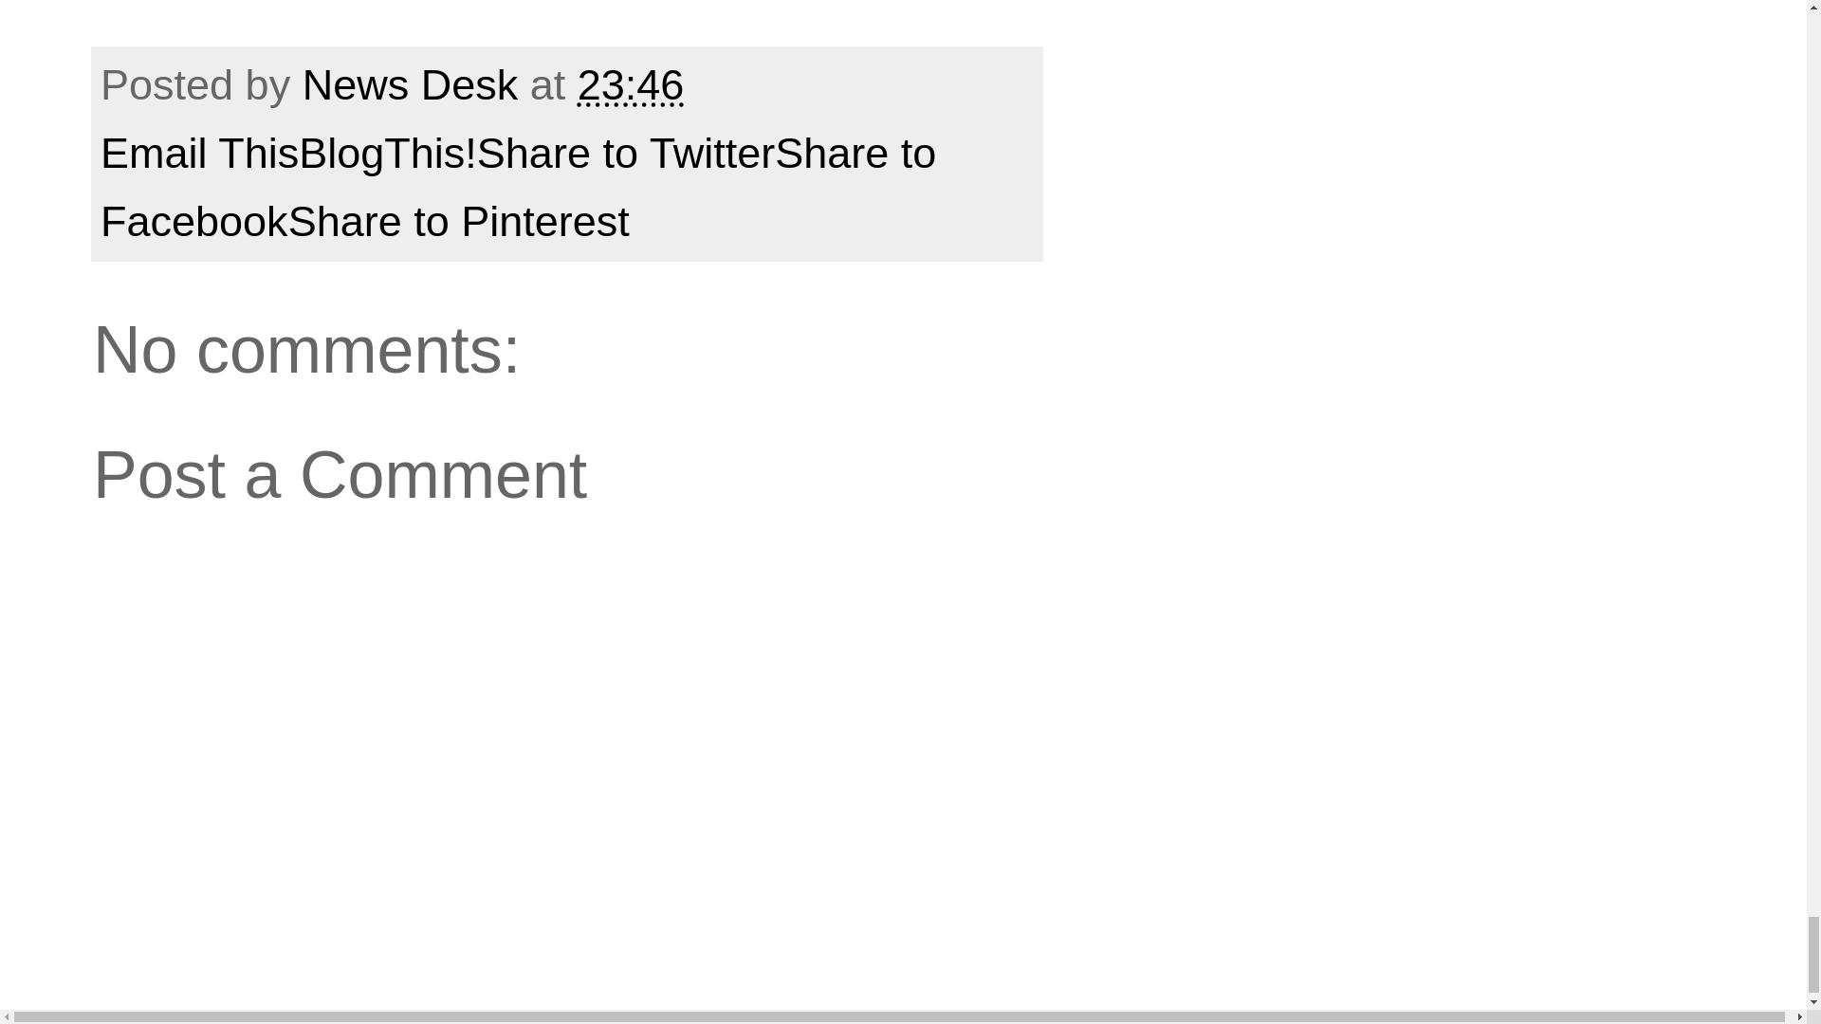 This screenshot has width=1821, height=1024. What do you see at coordinates (415, 83) in the screenshot?
I see `author profile` at bounding box center [415, 83].